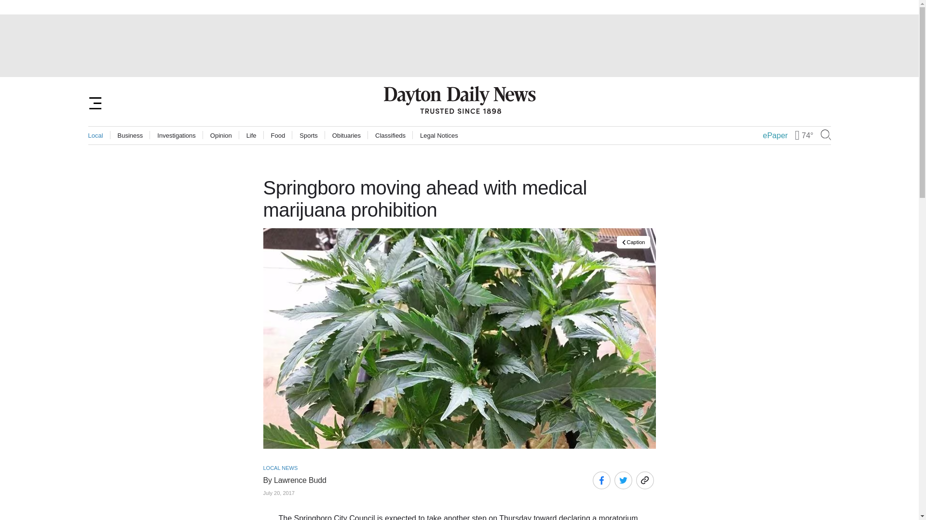 The image size is (926, 520). I want to click on Sports, so click(308, 136).